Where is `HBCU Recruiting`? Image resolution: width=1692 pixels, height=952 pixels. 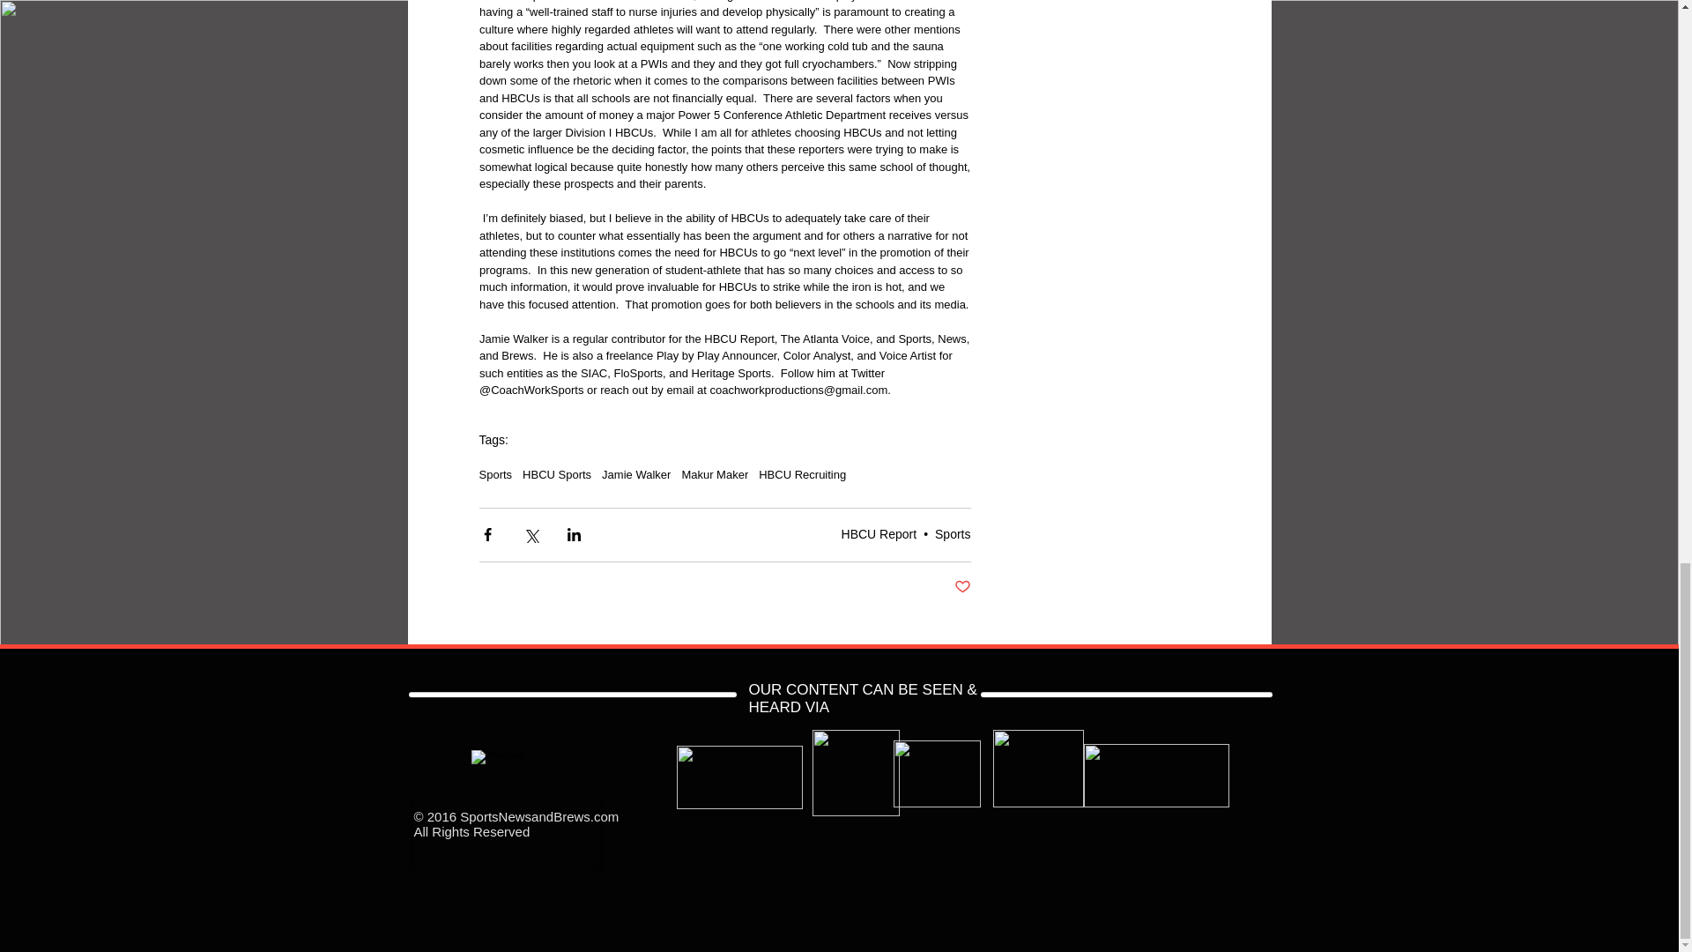
HBCU Recruiting is located at coordinates (802, 474).